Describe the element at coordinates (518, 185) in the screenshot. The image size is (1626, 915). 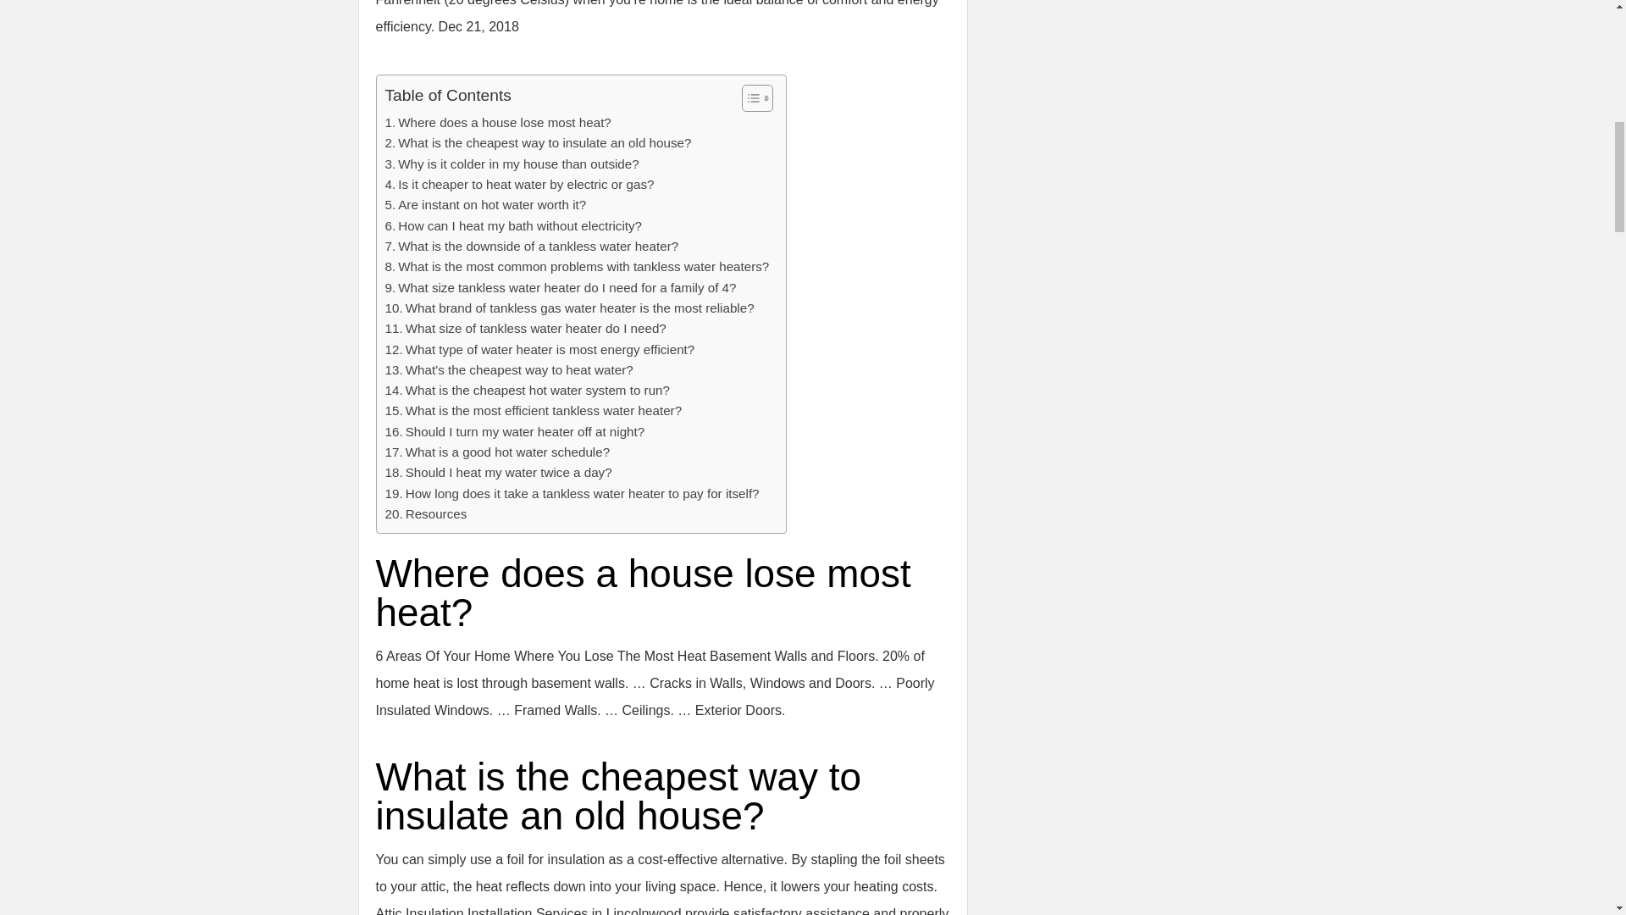
I see `Is it cheaper to heat water by electric or gas?` at that location.